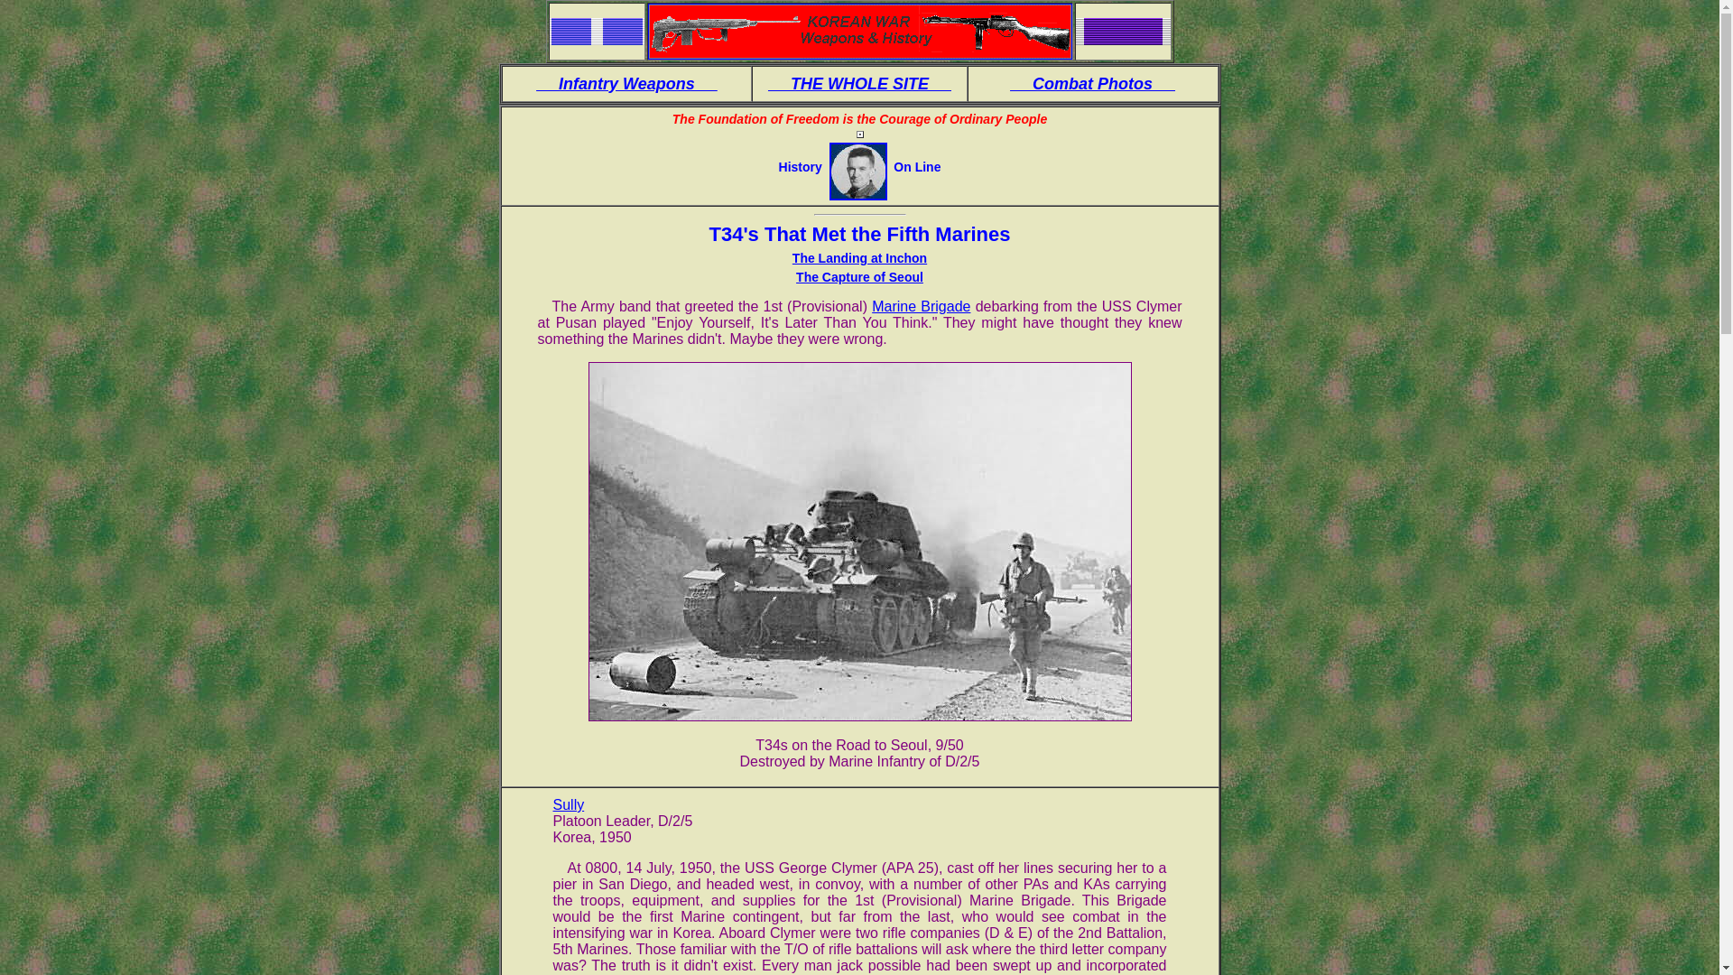  Describe the element at coordinates (859, 83) in the screenshot. I see `     THE WHOLE SITE     ` at that location.